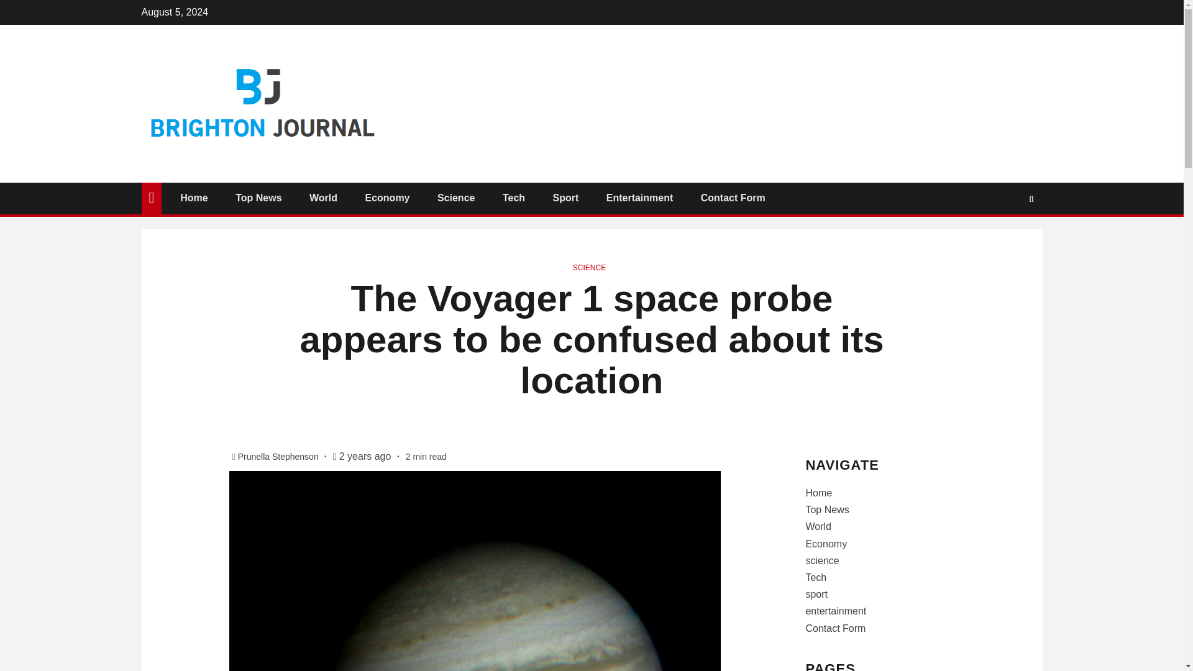  Describe the element at coordinates (258, 198) in the screenshot. I see `Top News` at that location.